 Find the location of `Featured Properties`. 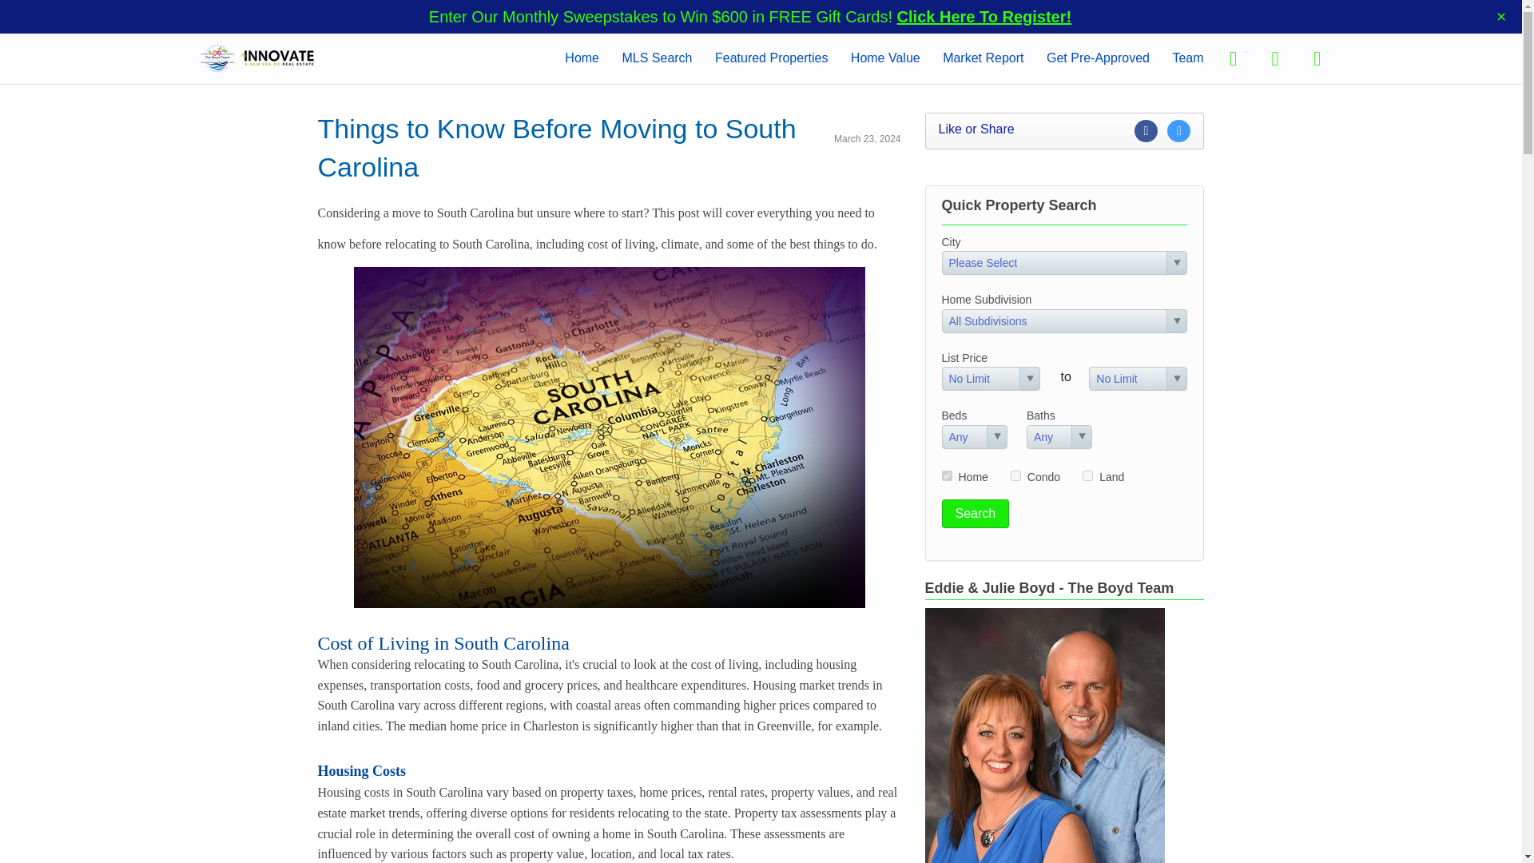

Featured Properties is located at coordinates (771, 58).